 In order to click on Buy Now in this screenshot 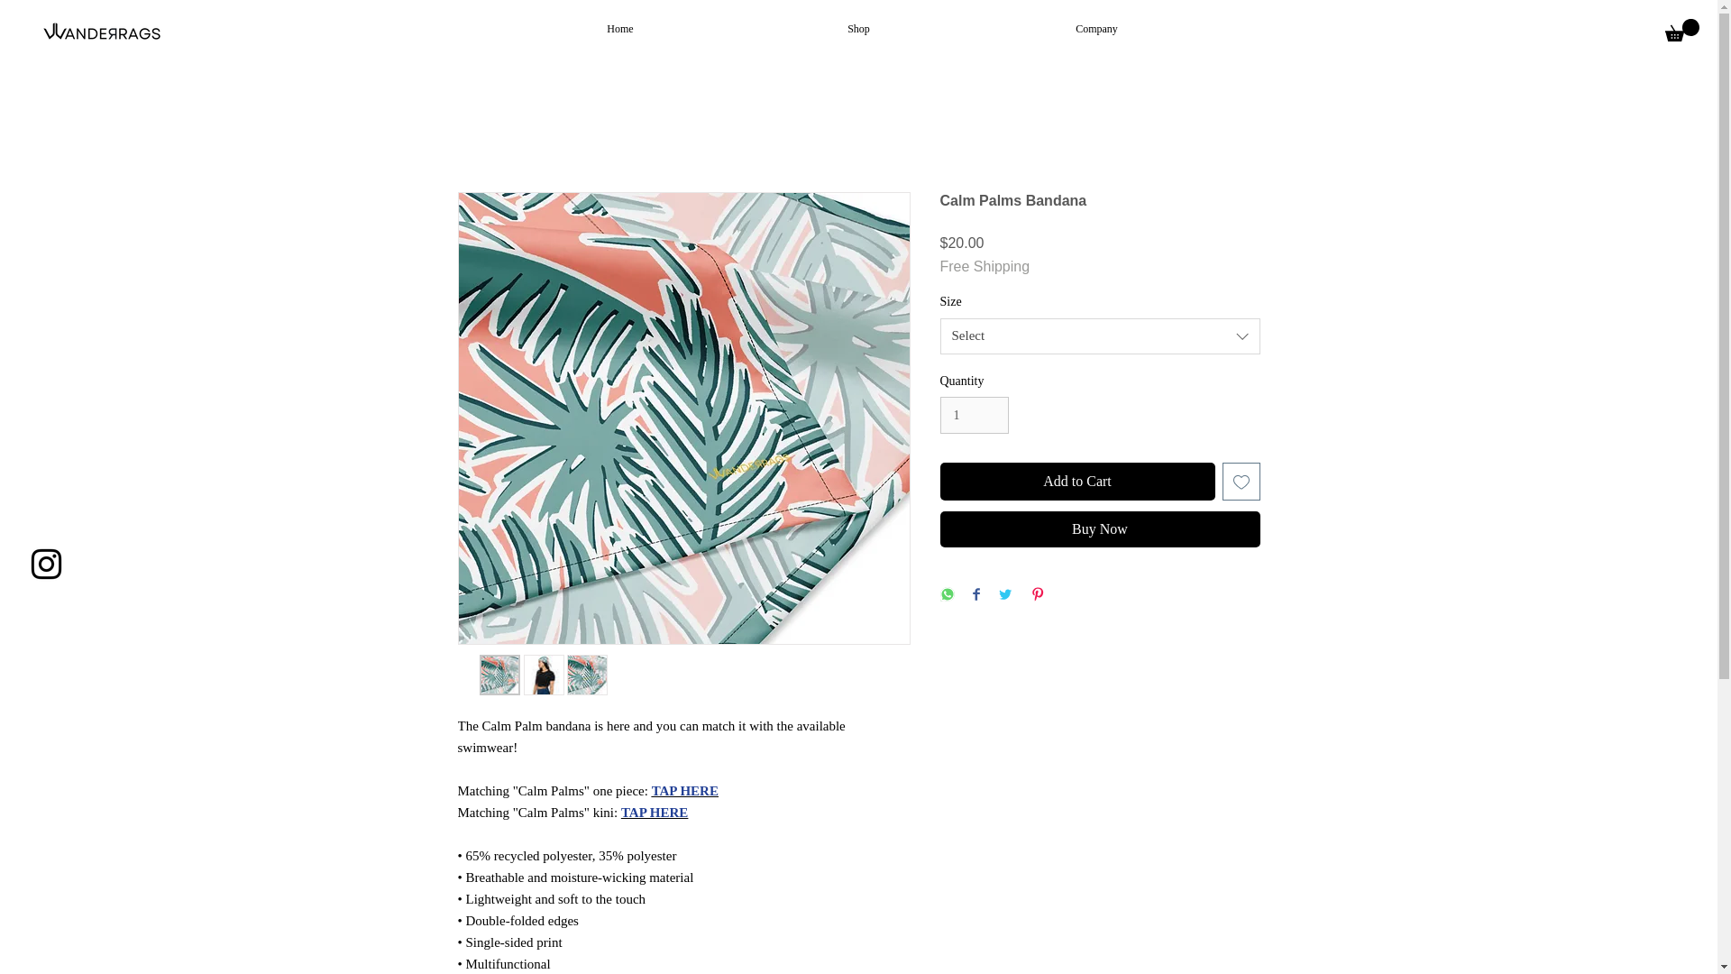, I will do `click(1100, 528)`.